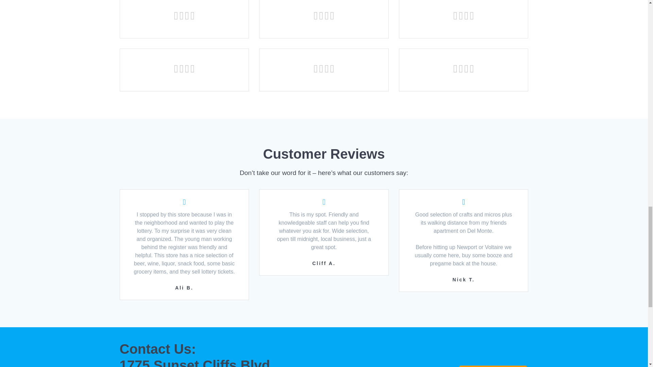 The width and height of the screenshot is (653, 367). What do you see at coordinates (493, 366) in the screenshot?
I see `Find Us on Google Maps` at bounding box center [493, 366].